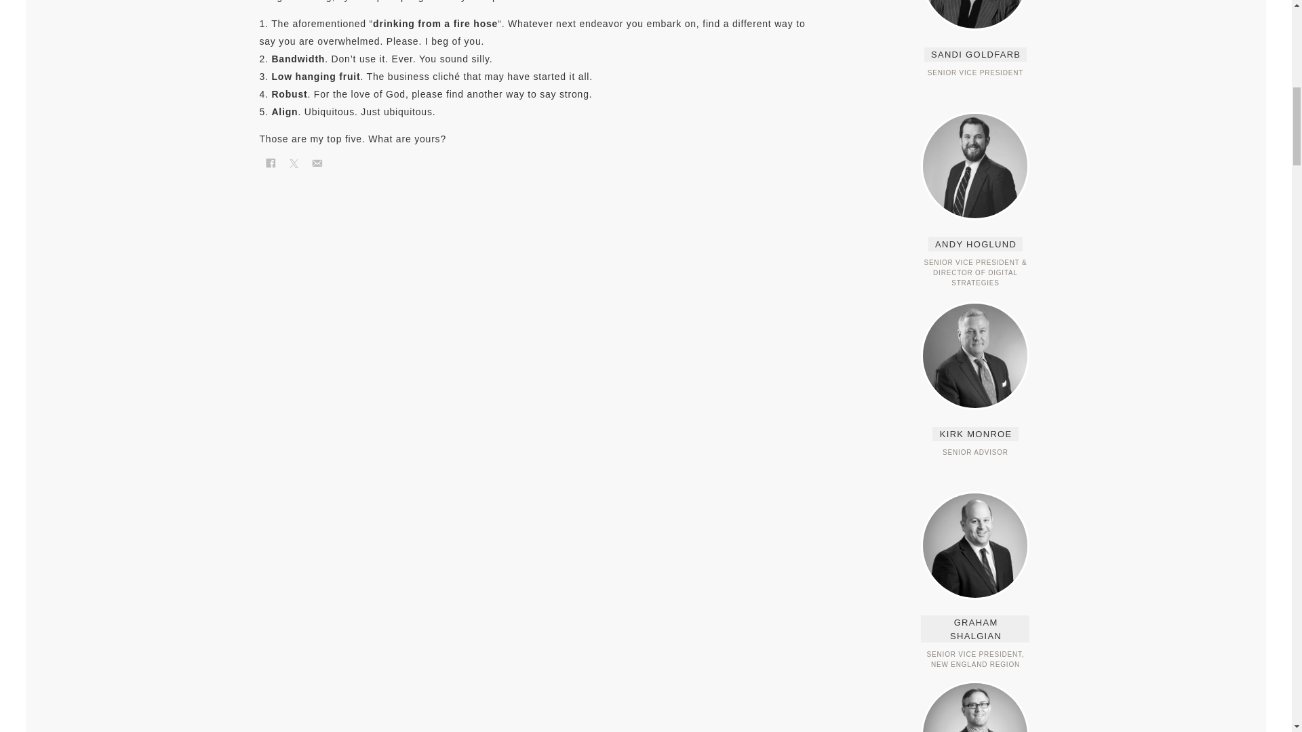  I want to click on GRAHAM SHALGIAN, so click(975, 629).